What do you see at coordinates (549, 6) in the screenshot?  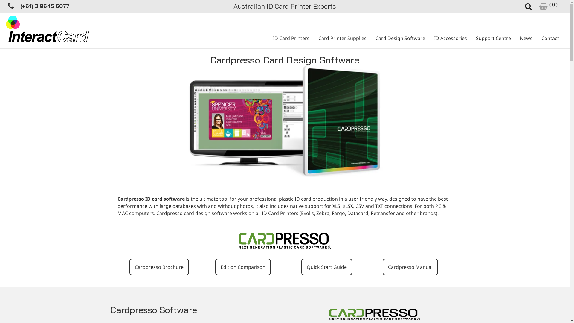 I see `( 0 )` at bounding box center [549, 6].